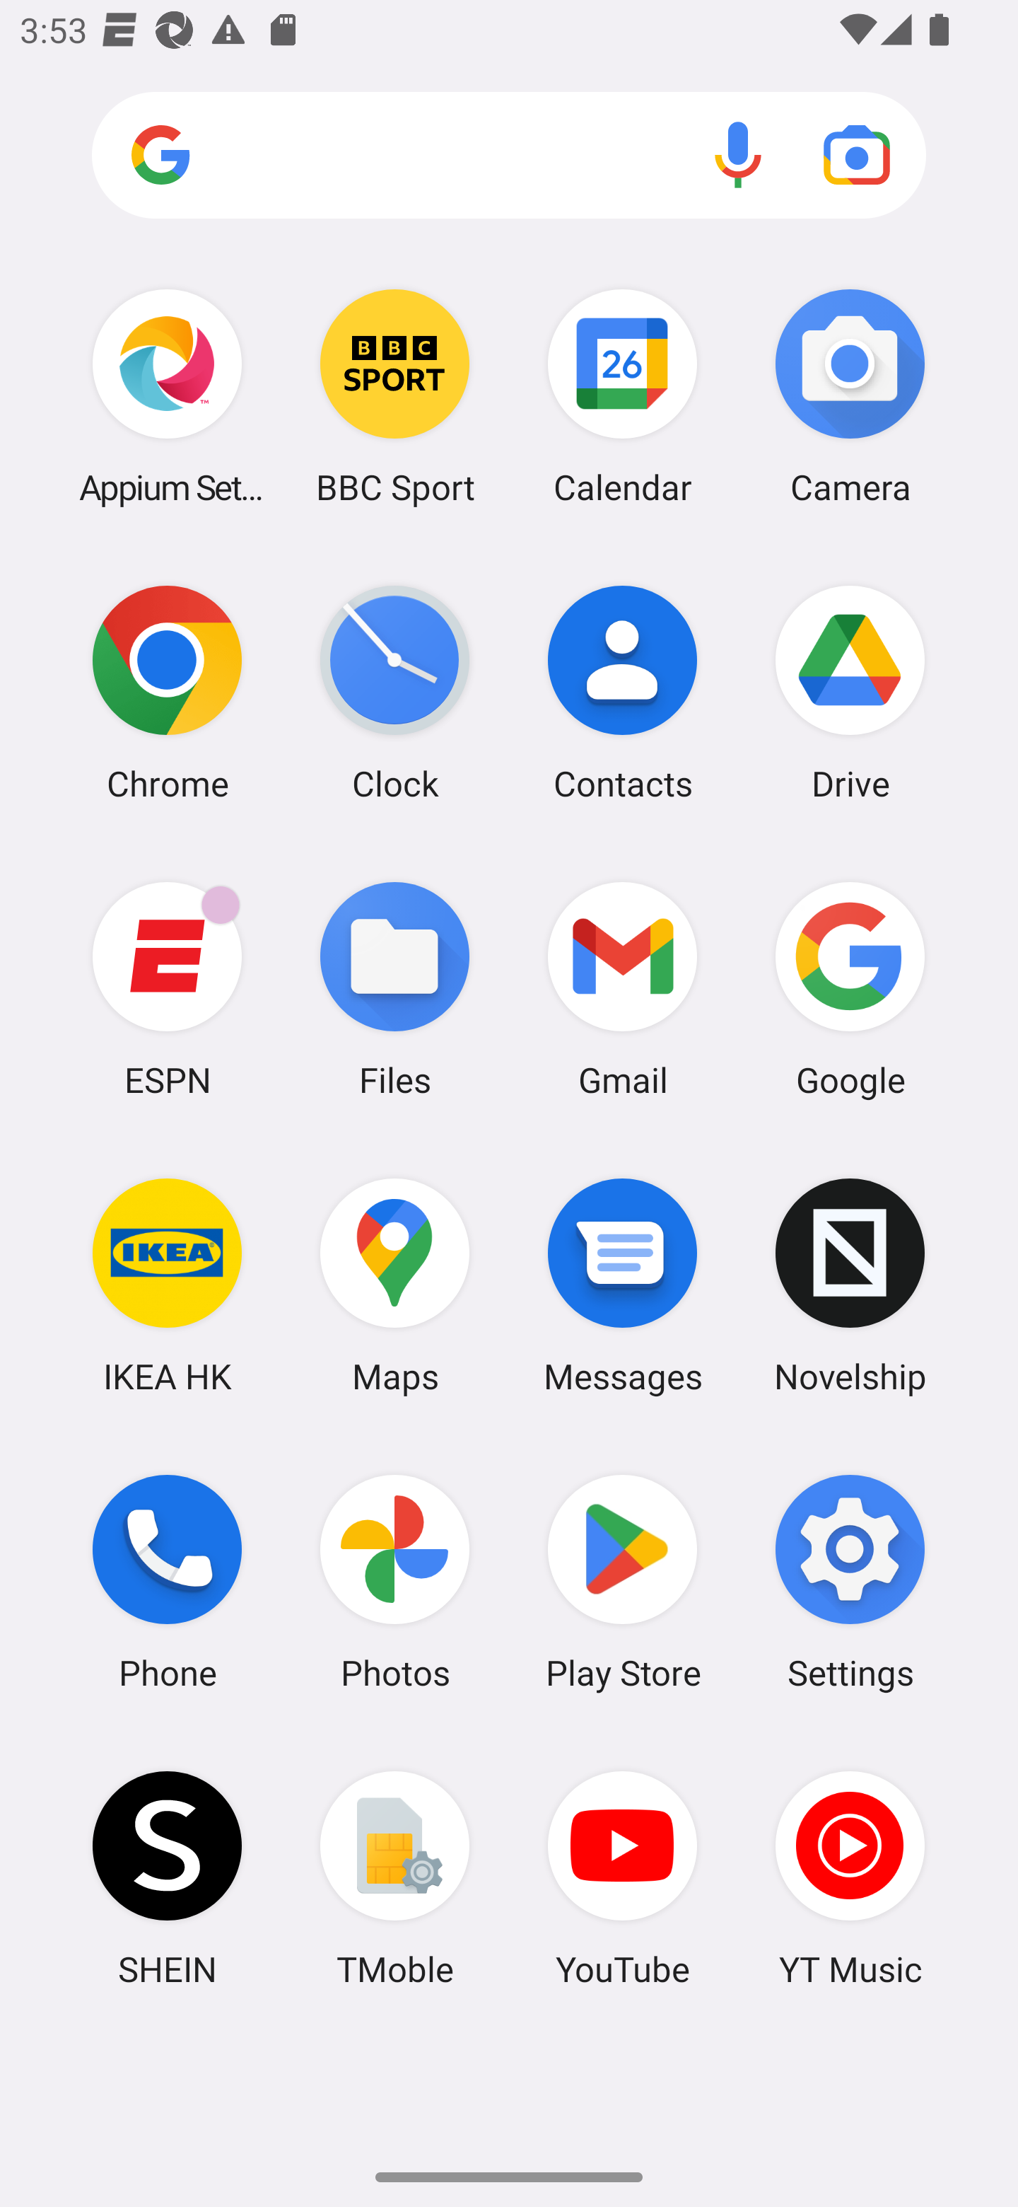  What do you see at coordinates (850, 1582) in the screenshot?
I see `Settings` at bounding box center [850, 1582].